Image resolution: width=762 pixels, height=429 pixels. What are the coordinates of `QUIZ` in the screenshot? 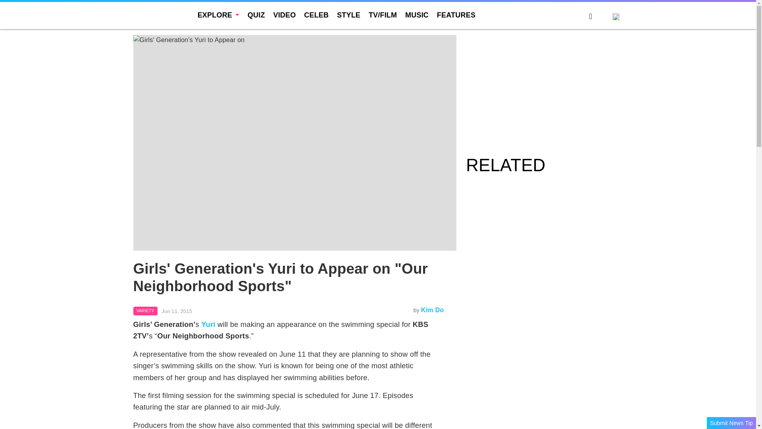 It's located at (256, 15).